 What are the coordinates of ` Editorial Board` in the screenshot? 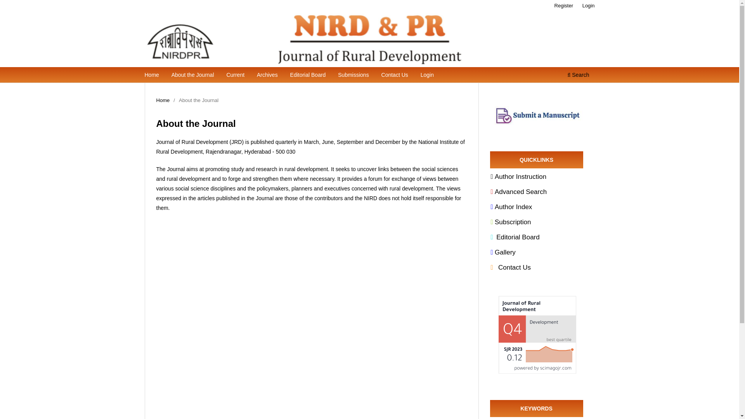 It's located at (515, 237).